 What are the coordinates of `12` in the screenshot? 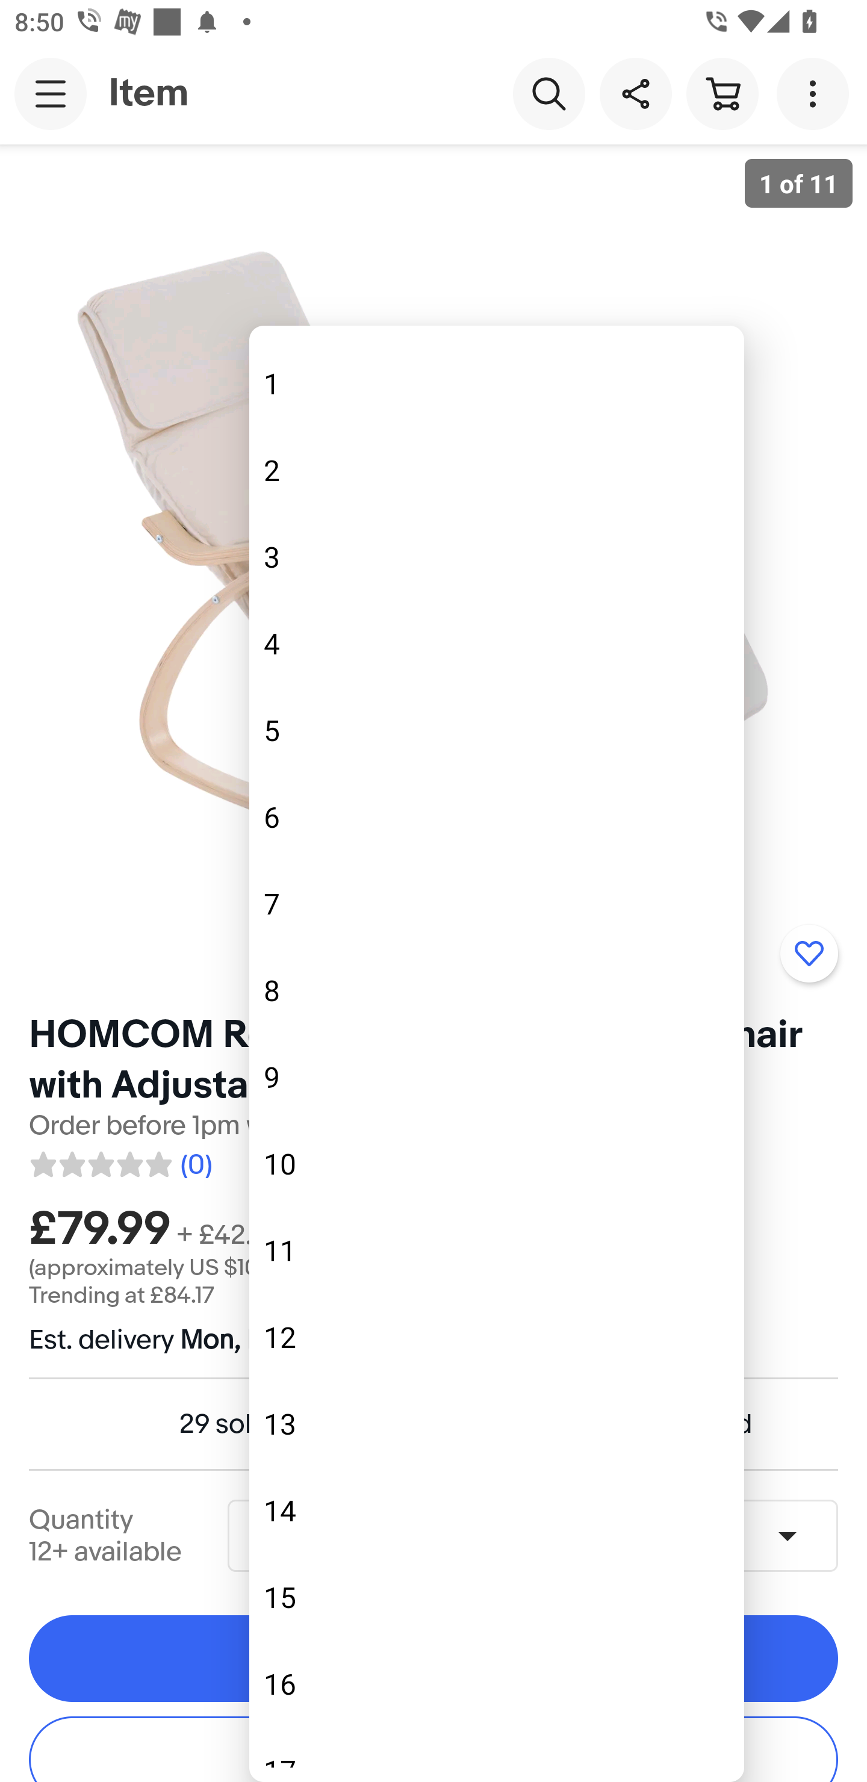 It's located at (496, 1337).